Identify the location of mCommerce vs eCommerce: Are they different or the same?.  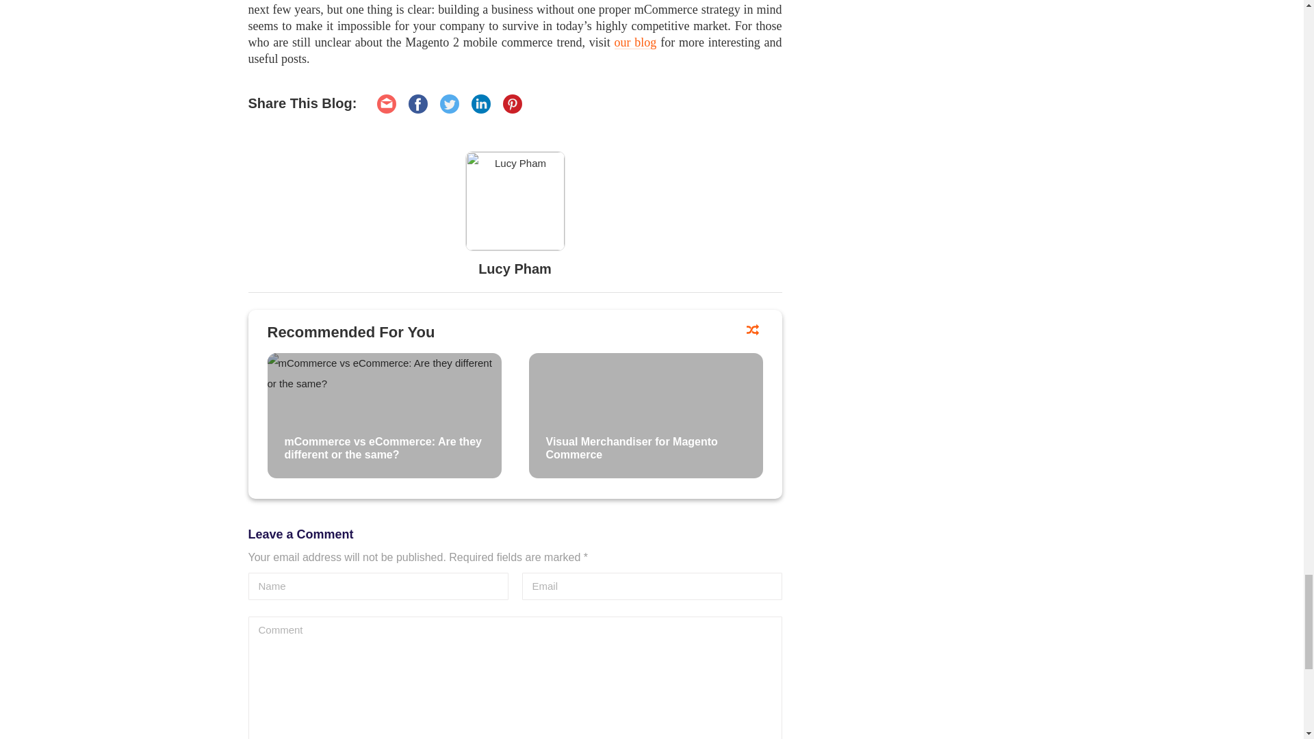
(383, 415).